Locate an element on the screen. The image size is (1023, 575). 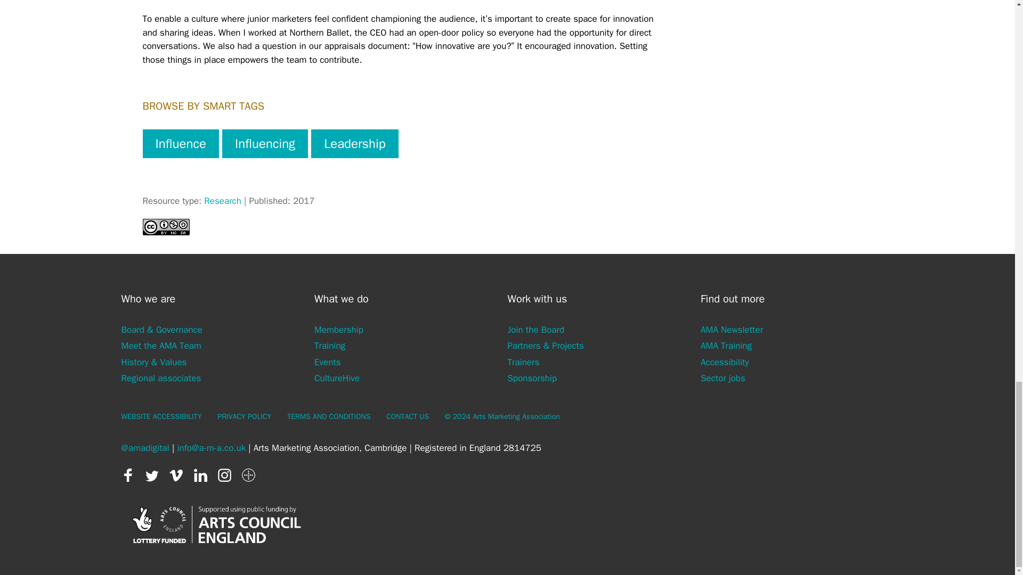
Leadership is located at coordinates (355, 144).